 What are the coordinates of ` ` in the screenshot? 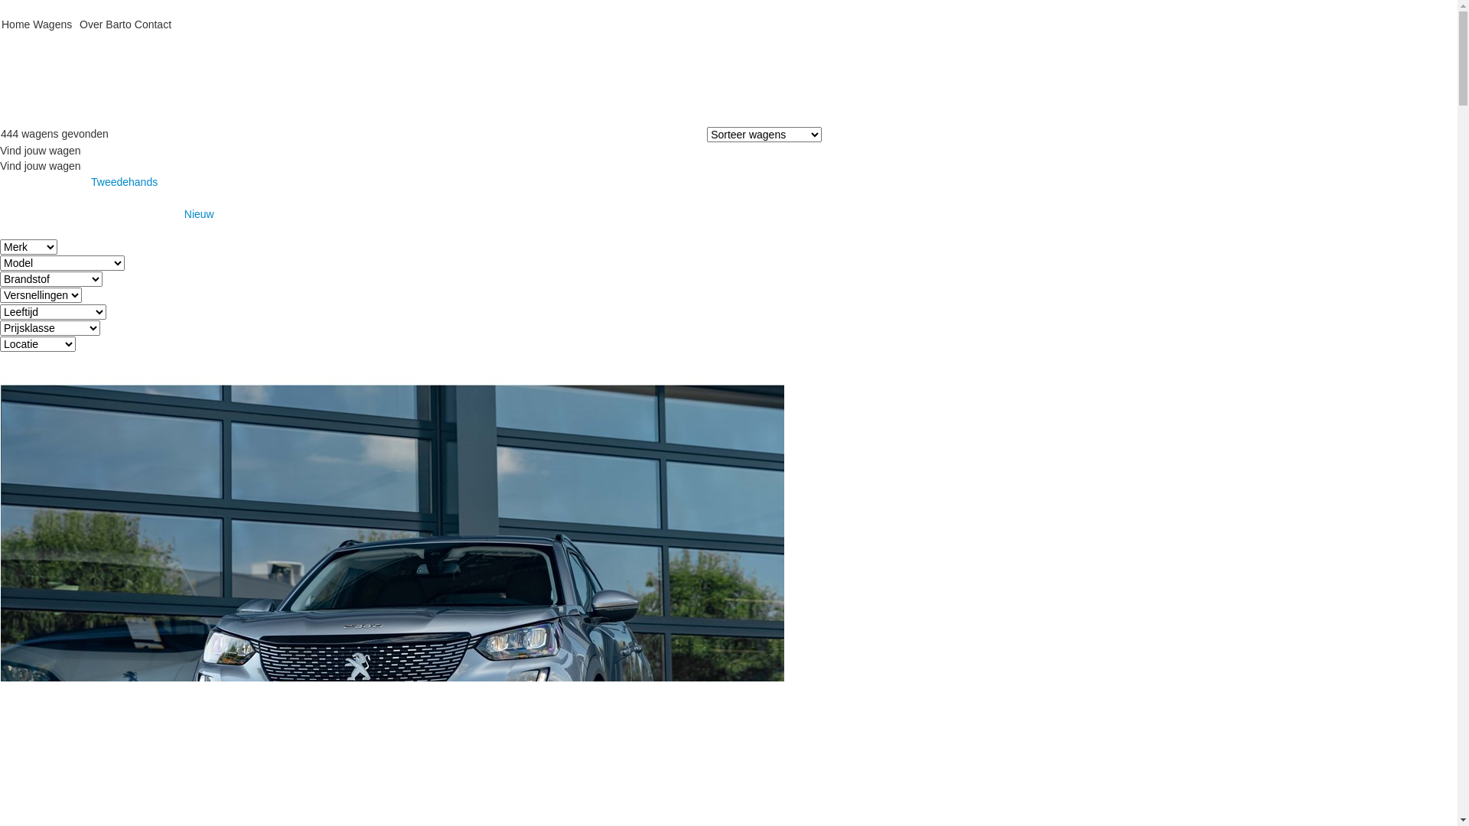 It's located at (80, 41).